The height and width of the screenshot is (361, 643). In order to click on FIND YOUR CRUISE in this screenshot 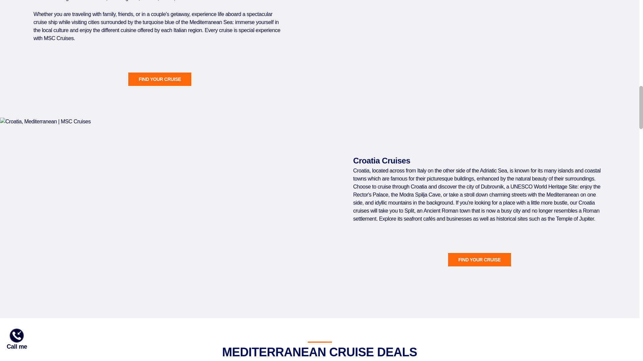, I will do `click(159, 79)`.